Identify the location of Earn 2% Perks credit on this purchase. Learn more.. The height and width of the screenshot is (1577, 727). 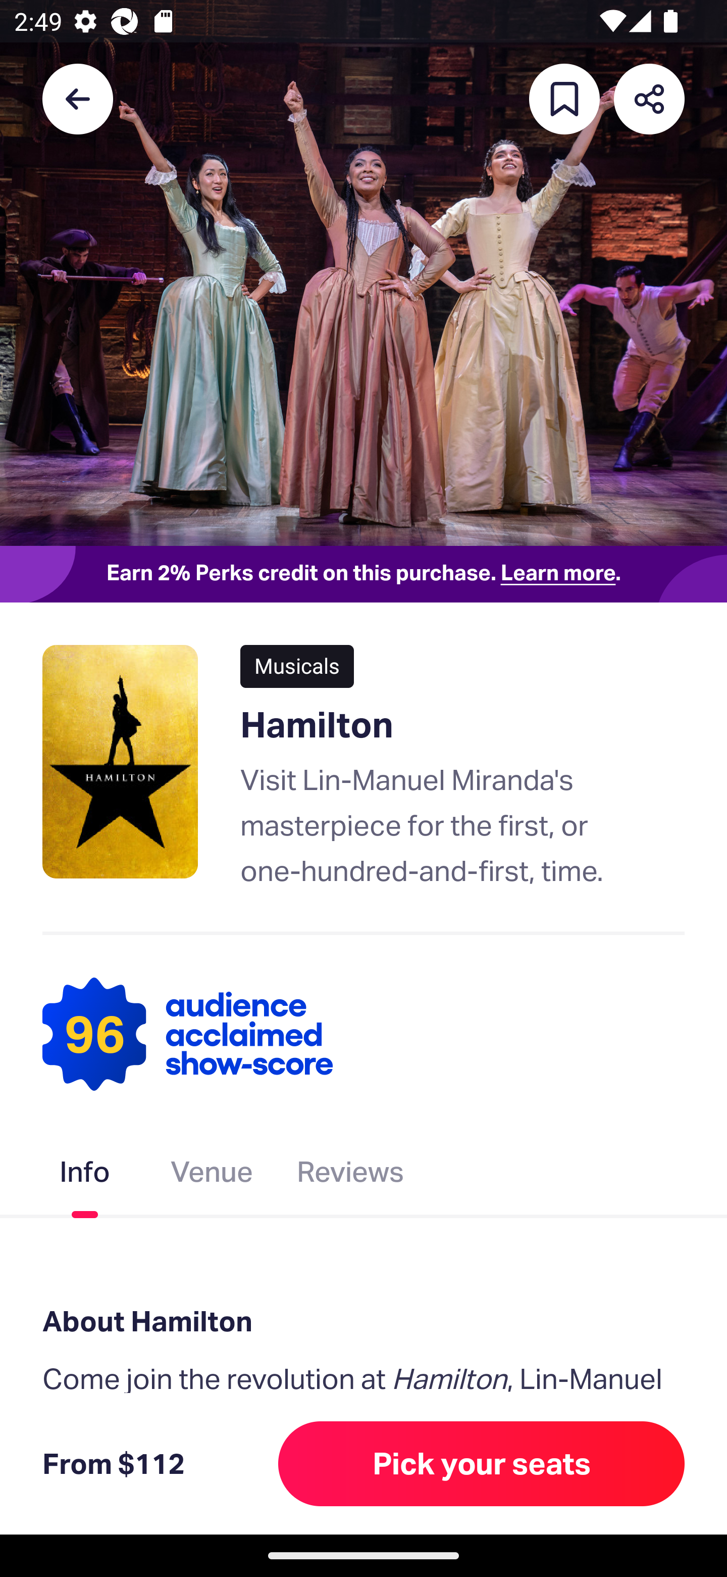
(363, 574).